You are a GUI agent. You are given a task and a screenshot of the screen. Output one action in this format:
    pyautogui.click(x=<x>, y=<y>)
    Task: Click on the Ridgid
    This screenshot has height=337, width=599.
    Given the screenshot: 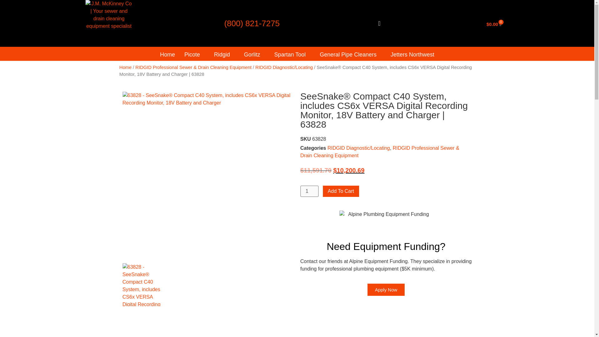 What is the action you would take?
    pyautogui.click(x=224, y=55)
    